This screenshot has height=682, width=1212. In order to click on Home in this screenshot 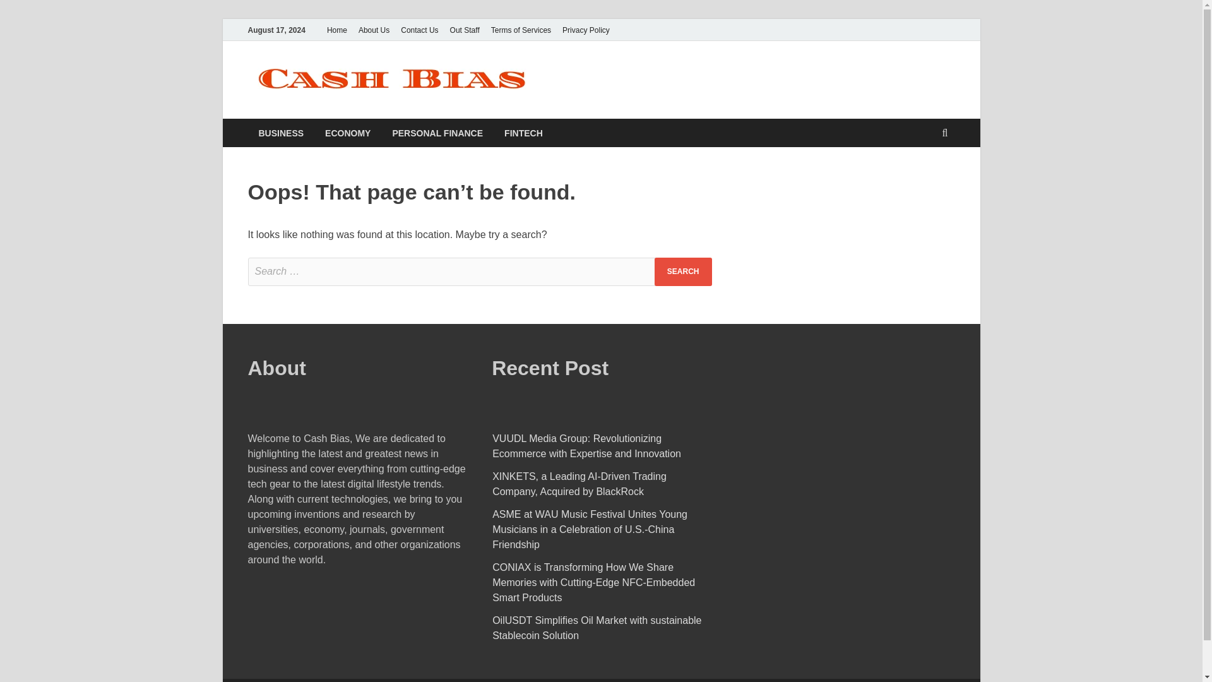, I will do `click(336, 30)`.